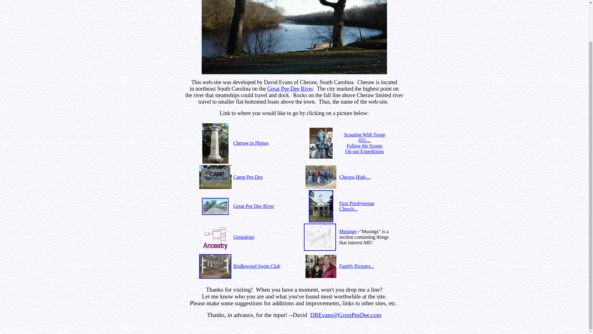 The image size is (593, 334). I want to click on Great Pee Dee River, so click(254, 206).